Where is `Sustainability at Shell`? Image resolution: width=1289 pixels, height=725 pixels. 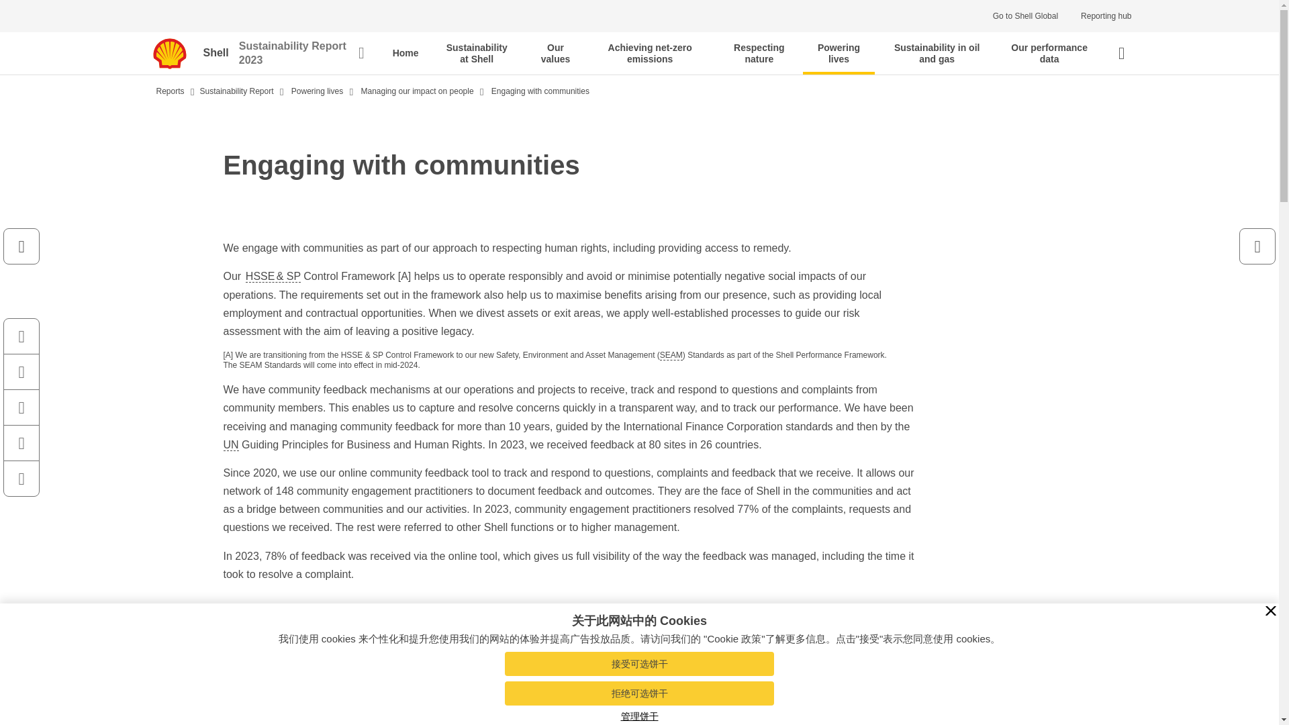
Sustainability at Shell is located at coordinates (477, 53).